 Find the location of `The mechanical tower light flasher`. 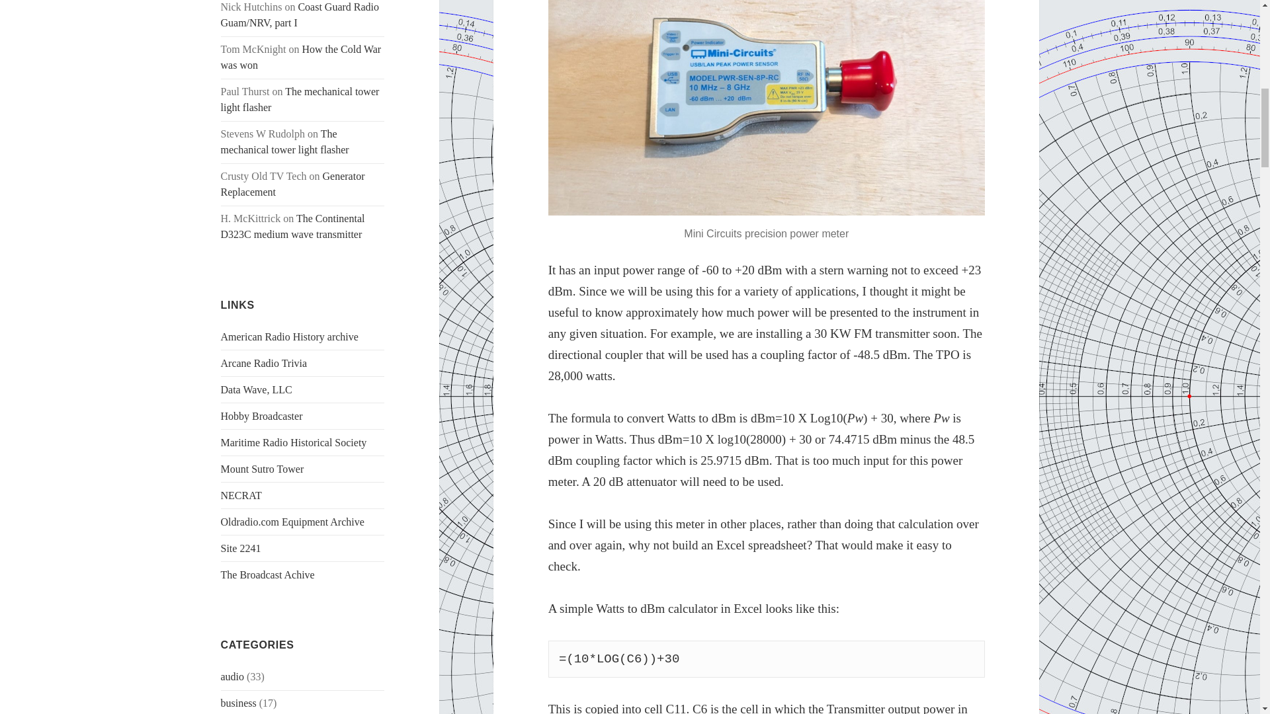

The mechanical tower light flasher is located at coordinates (300, 99).